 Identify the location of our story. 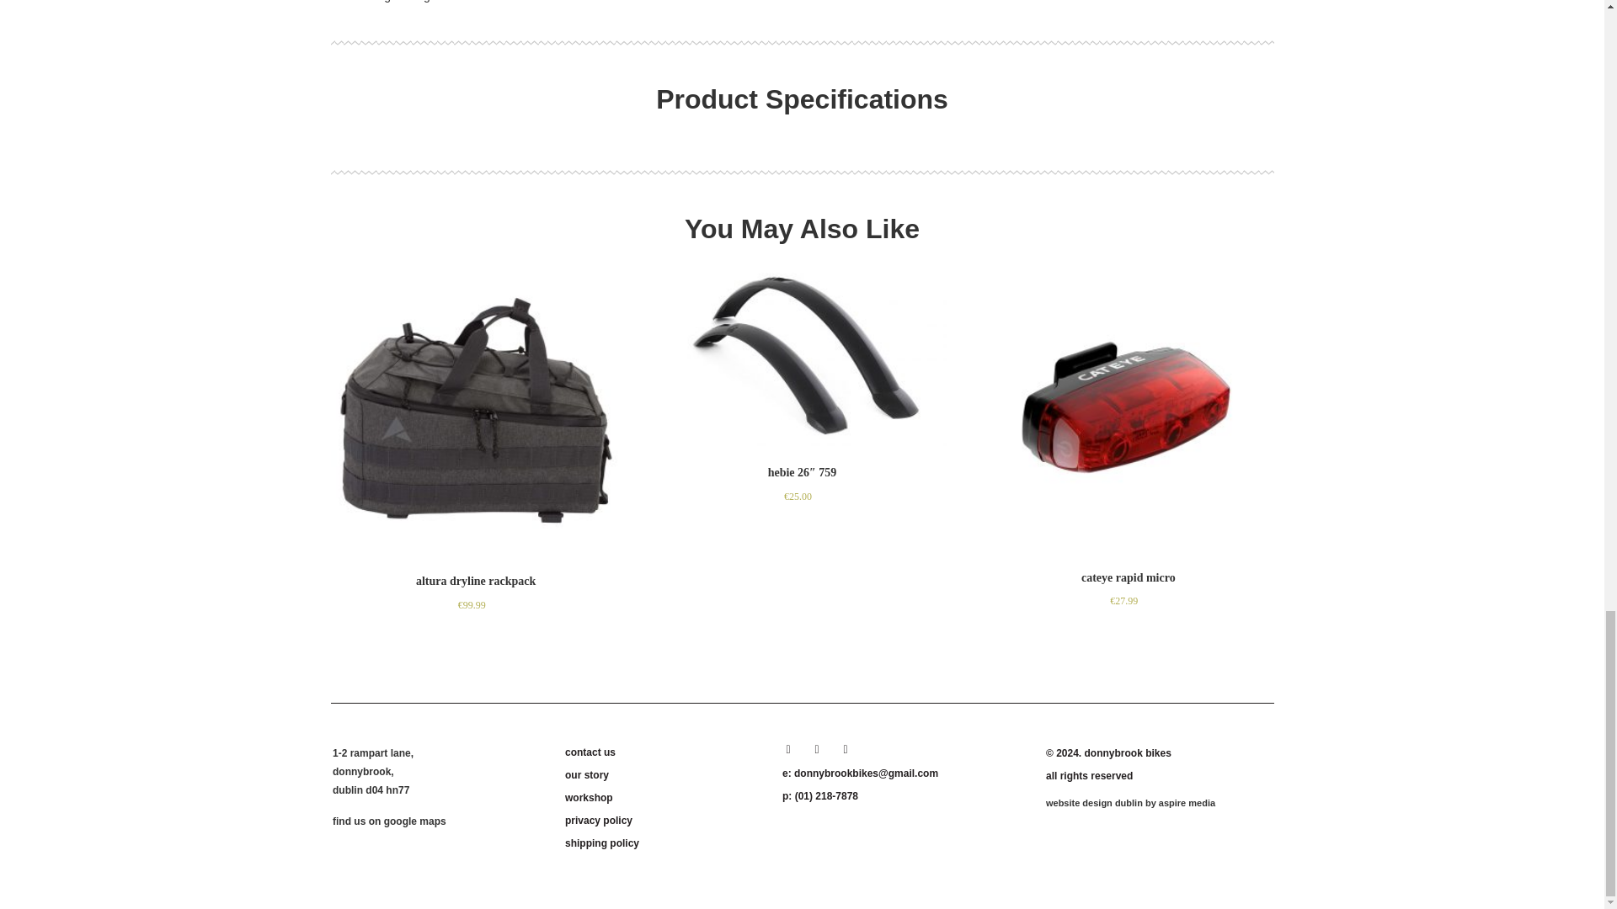
(663, 774).